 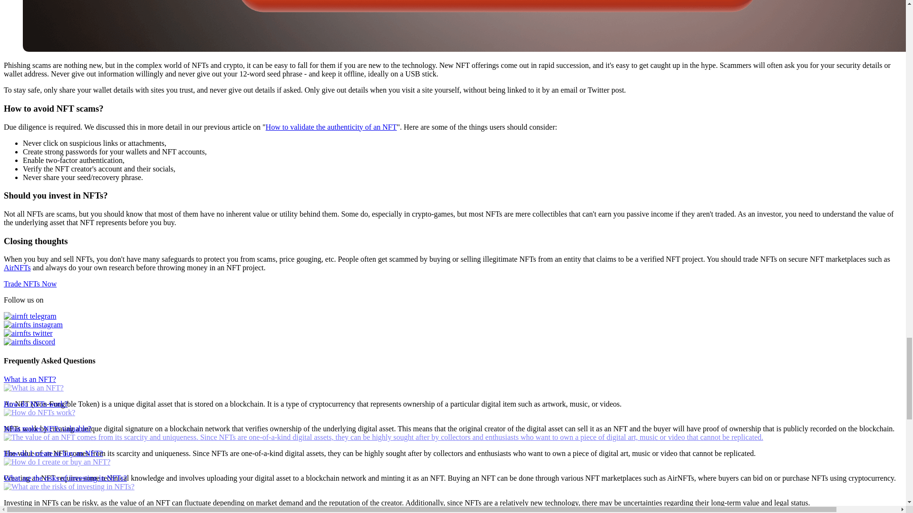 What do you see at coordinates (30, 283) in the screenshot?
I see `Trade NFTs Now` at bounding box center [30, 283].